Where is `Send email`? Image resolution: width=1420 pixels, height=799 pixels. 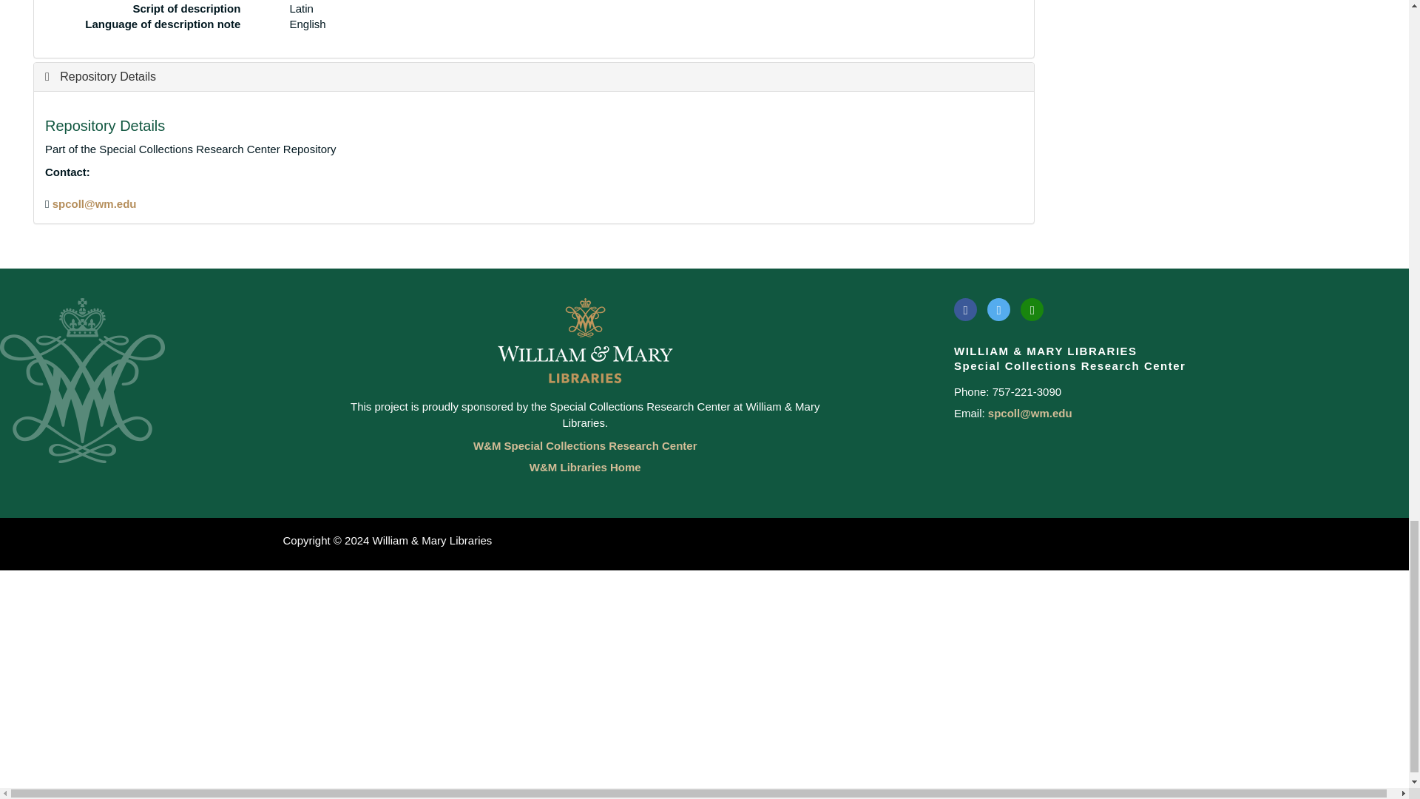
Send email is located at coordinates (95, 203).